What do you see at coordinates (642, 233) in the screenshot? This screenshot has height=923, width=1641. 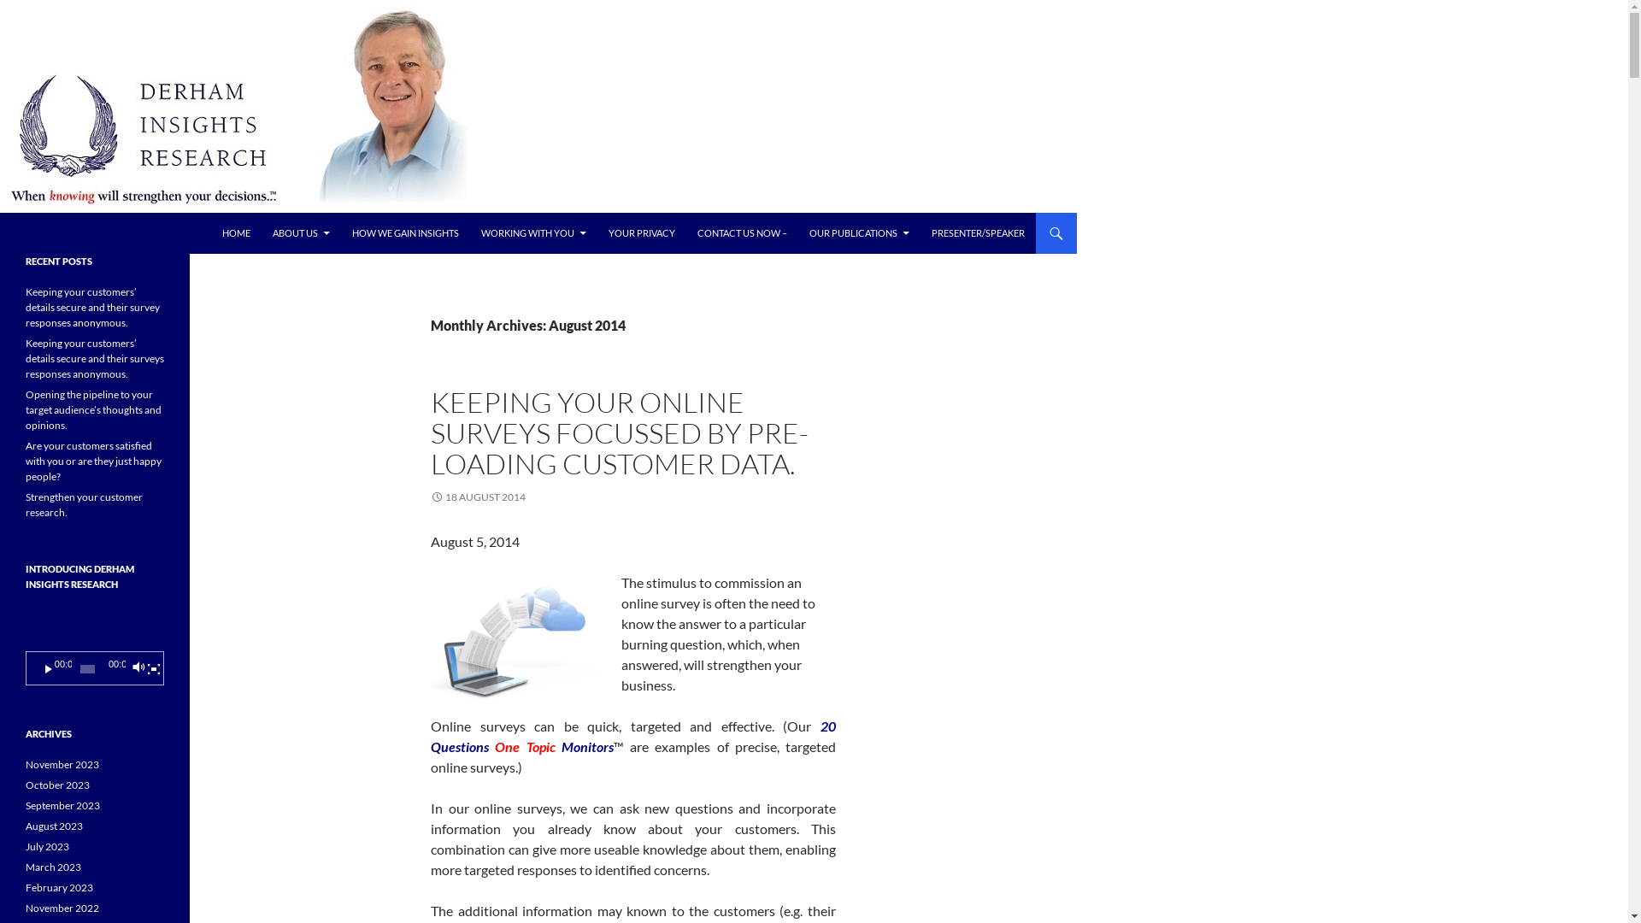 I see `YOUR PRIVACY` at bounding box center [642, 233].